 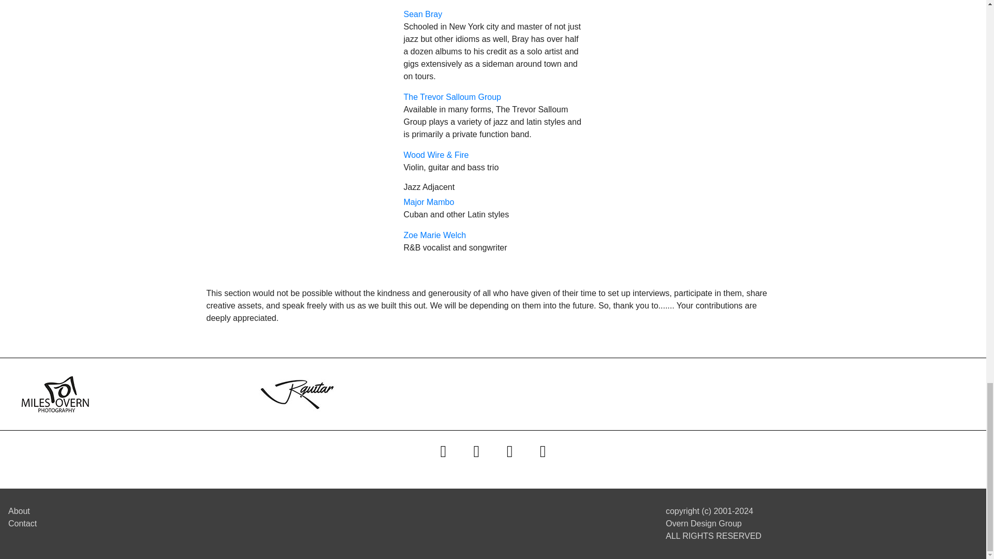 What do you see at coordinates (19, 510) in the screenshot?
I see `About eiKelowna` at bounding box center [19, 510].